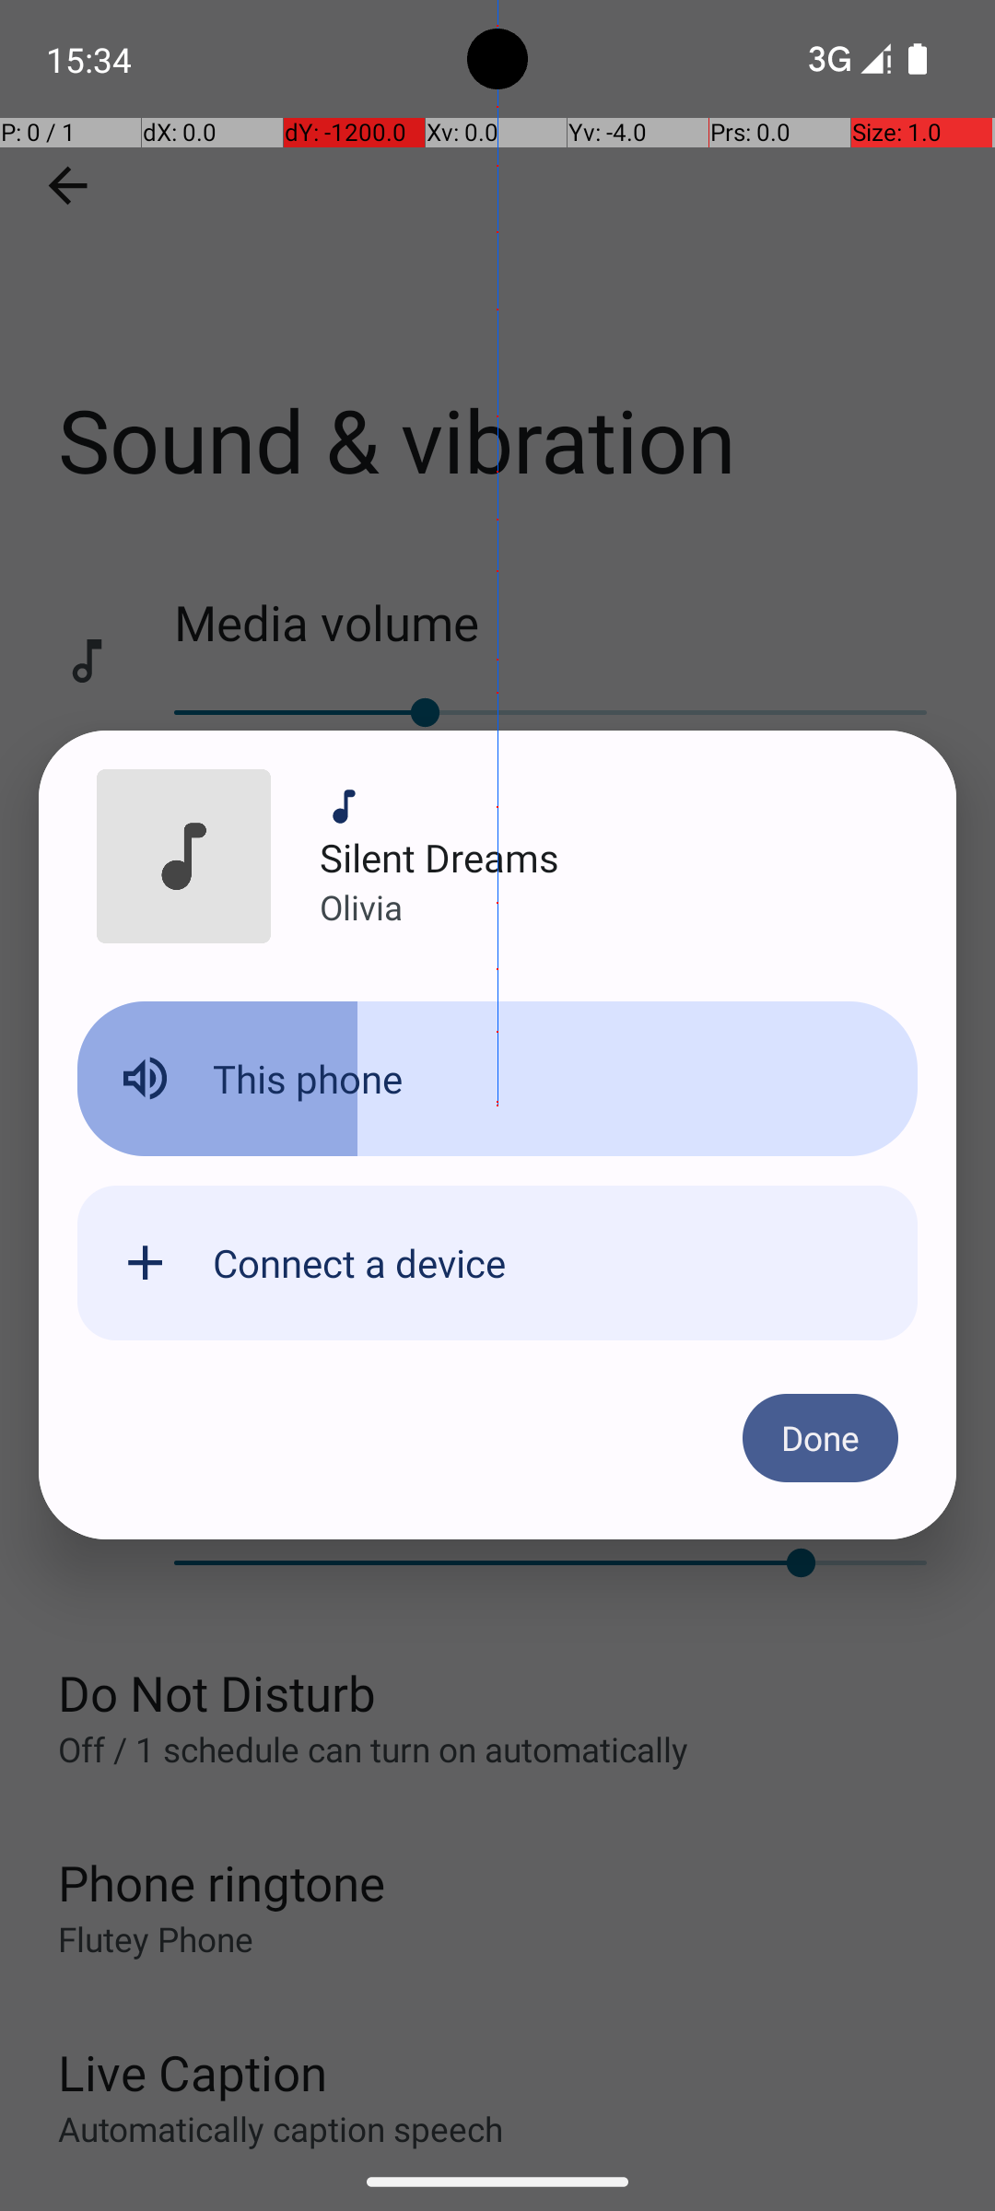 This screenshot has width=995, height=2211. What do you see at coordinates (361, 907) in the screenshot?
I see `Olivia` at bounding box center [361, 907].